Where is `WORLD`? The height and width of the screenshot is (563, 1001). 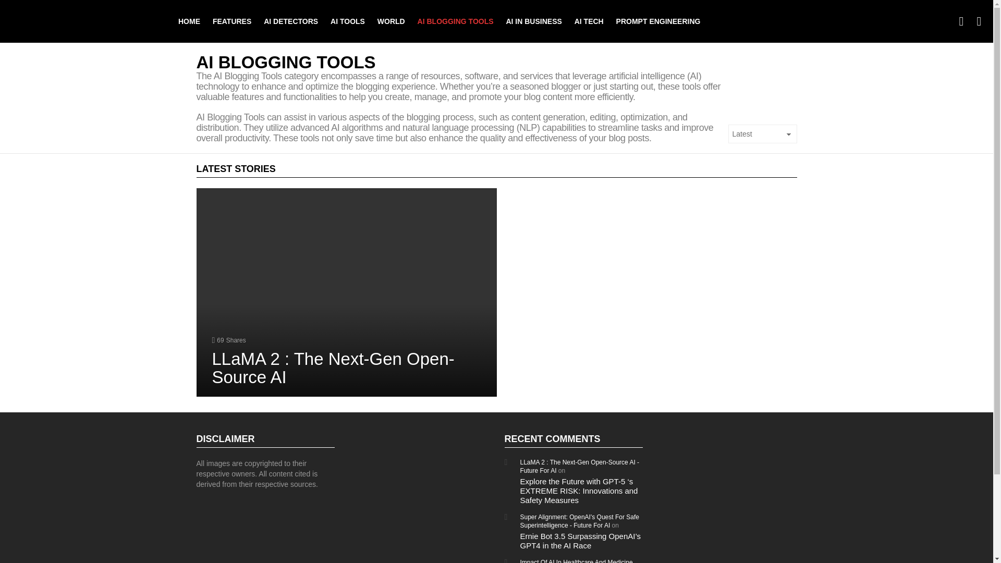 WORLD is located at coordinates (391, 21).